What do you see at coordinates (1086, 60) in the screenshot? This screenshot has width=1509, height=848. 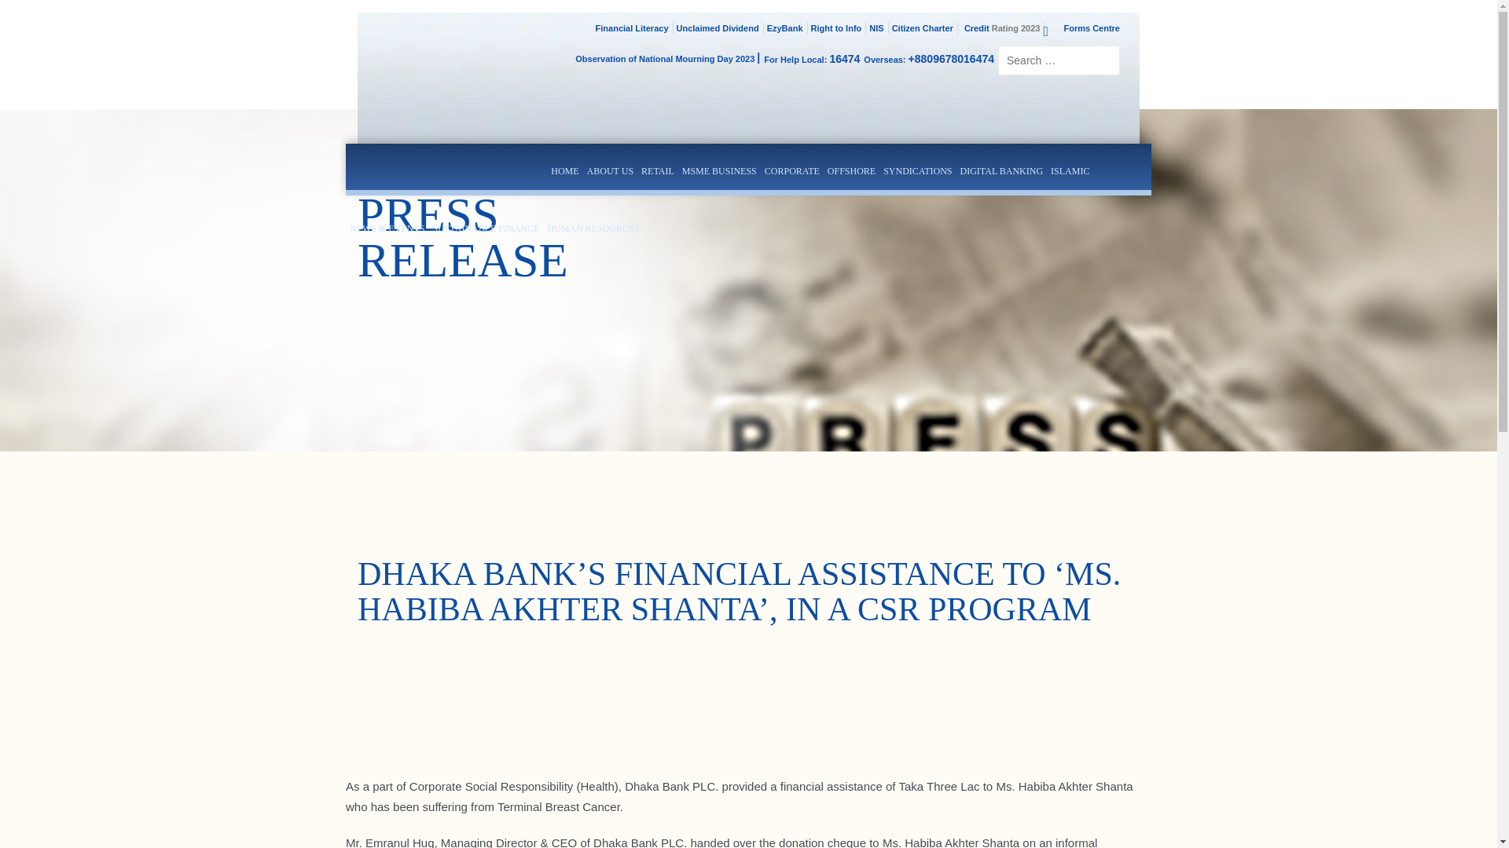 I see `Search` at bounding box center [1086, 60].